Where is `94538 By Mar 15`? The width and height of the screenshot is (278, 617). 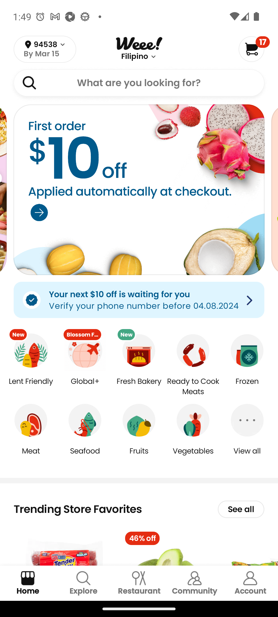 94538 By Mar 15 is located at coordinates (45, 49).